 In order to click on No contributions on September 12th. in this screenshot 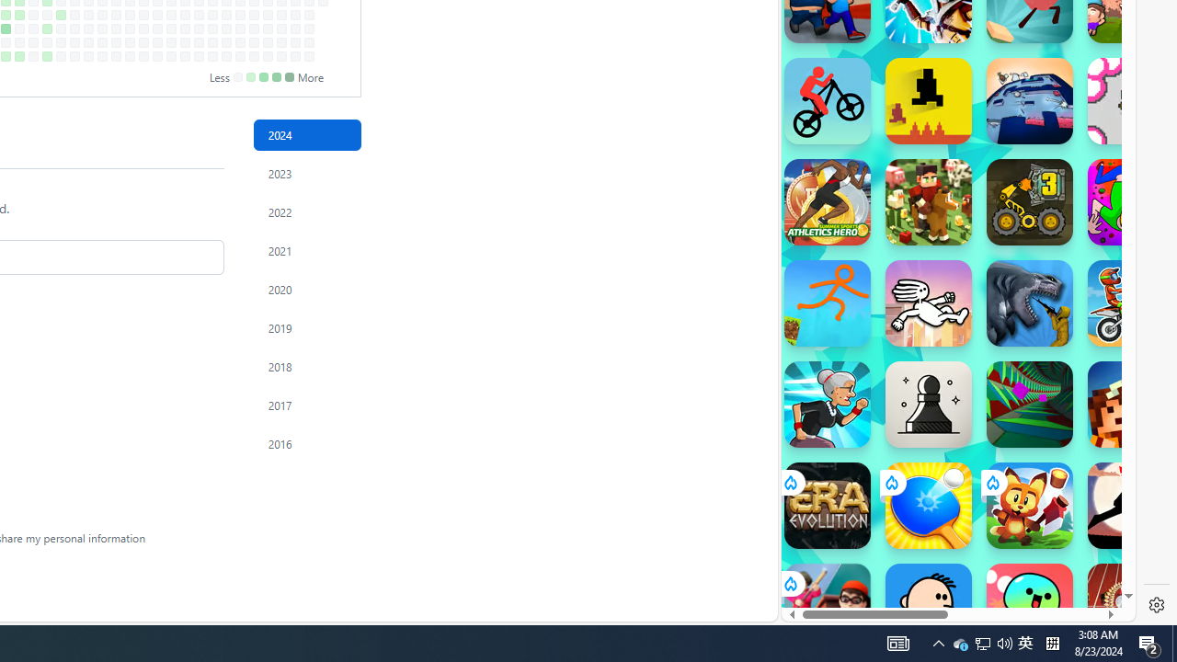, I will do `click(102, 28)`.